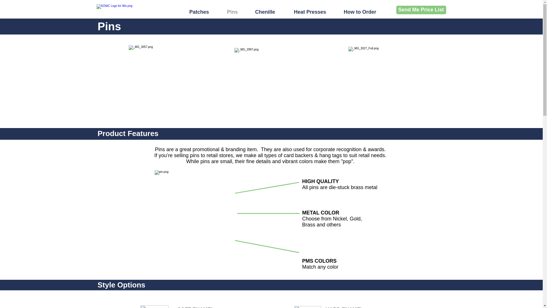  I want to click on Send Me Price List, so click(421, 10).